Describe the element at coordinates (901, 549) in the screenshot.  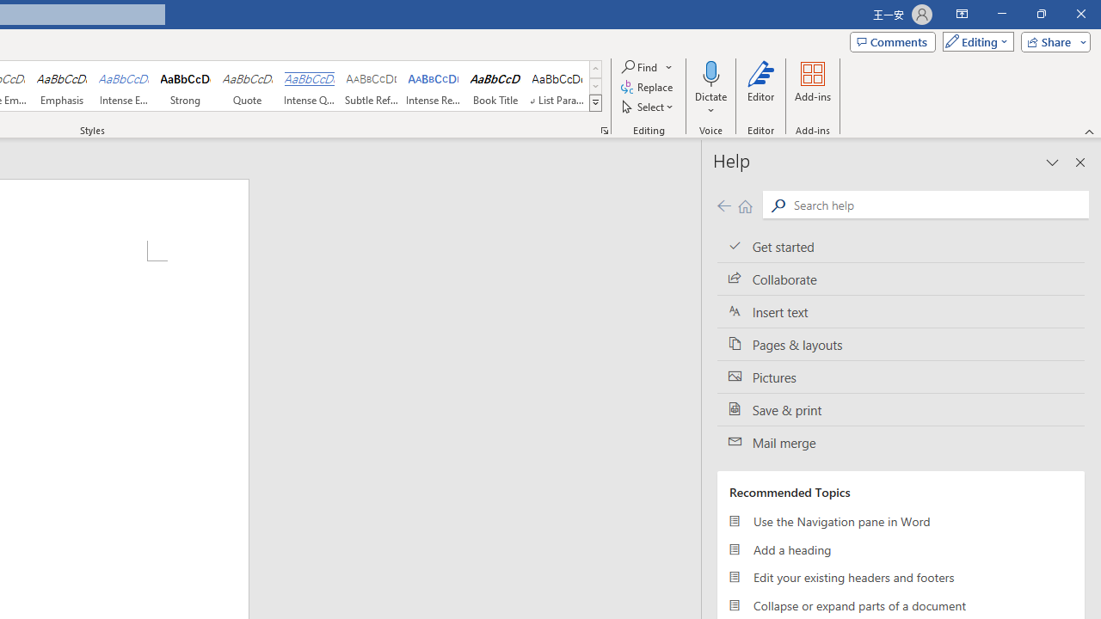
I see `Add a heading` at that location.